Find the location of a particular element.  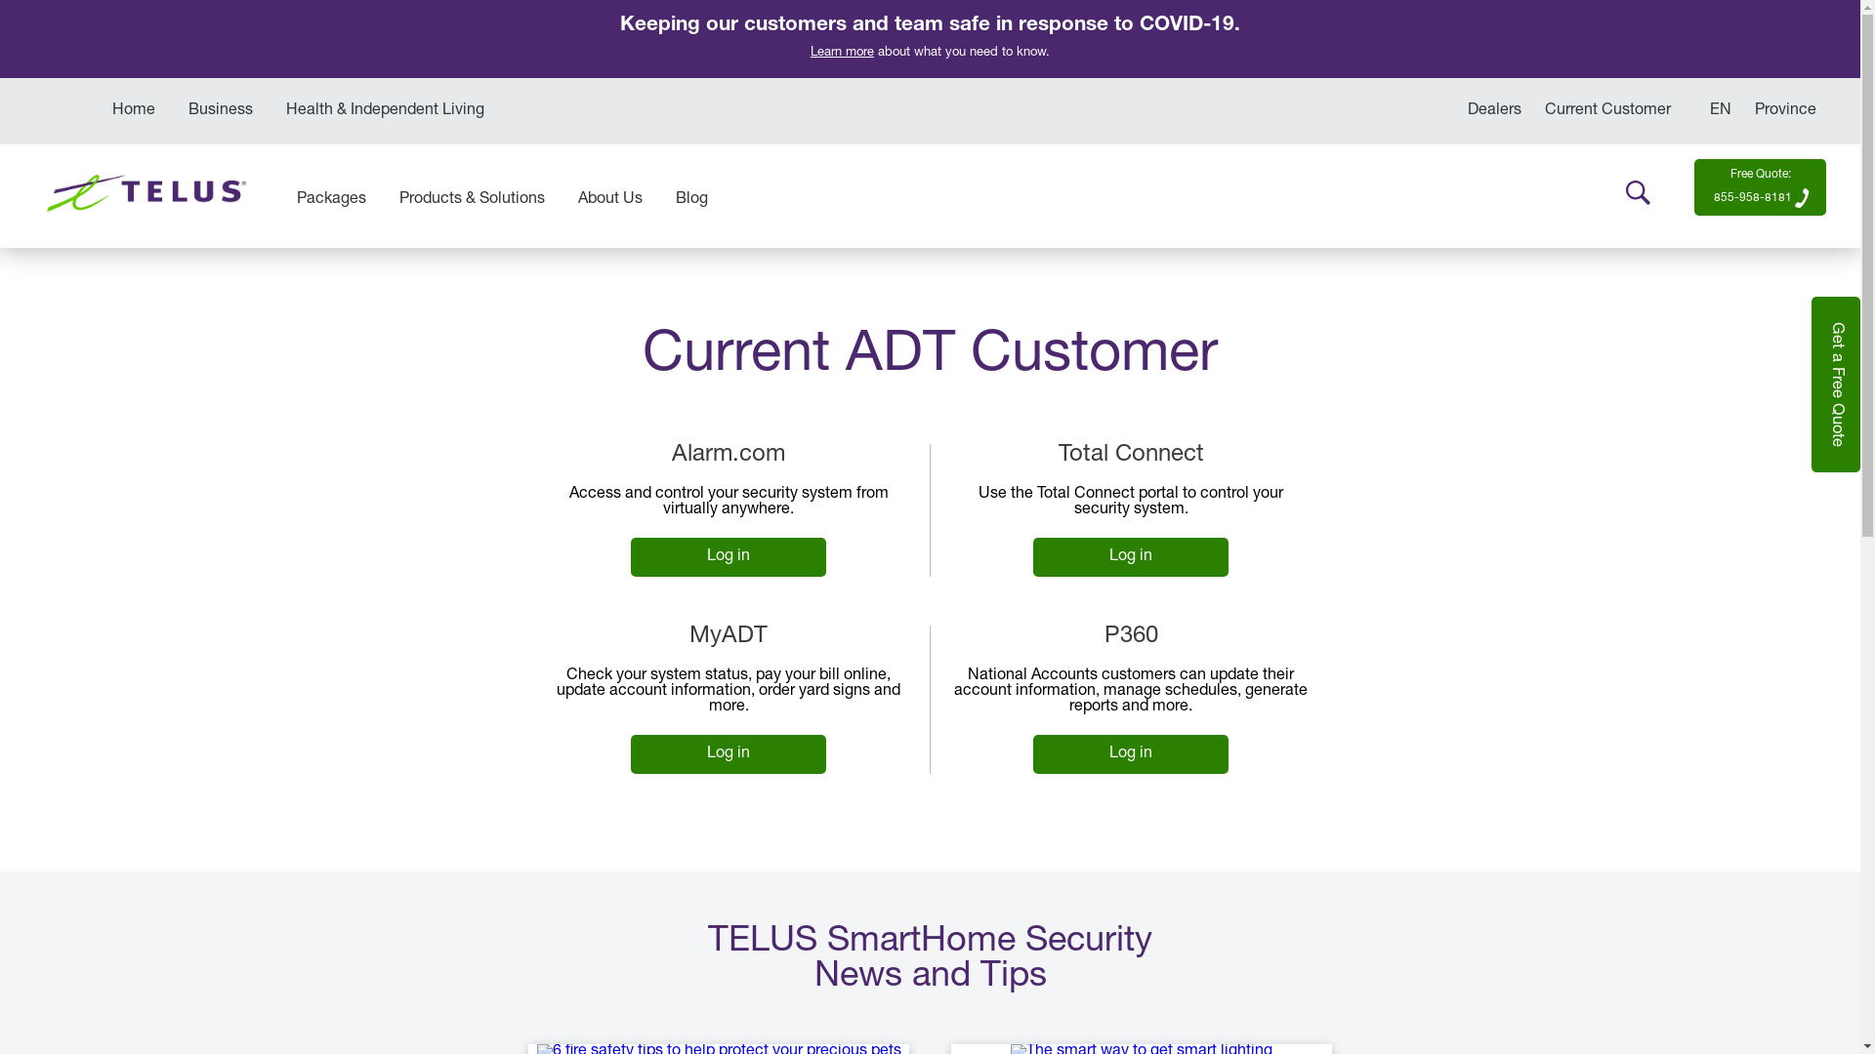

0 is located at coordinates (1701, 371).